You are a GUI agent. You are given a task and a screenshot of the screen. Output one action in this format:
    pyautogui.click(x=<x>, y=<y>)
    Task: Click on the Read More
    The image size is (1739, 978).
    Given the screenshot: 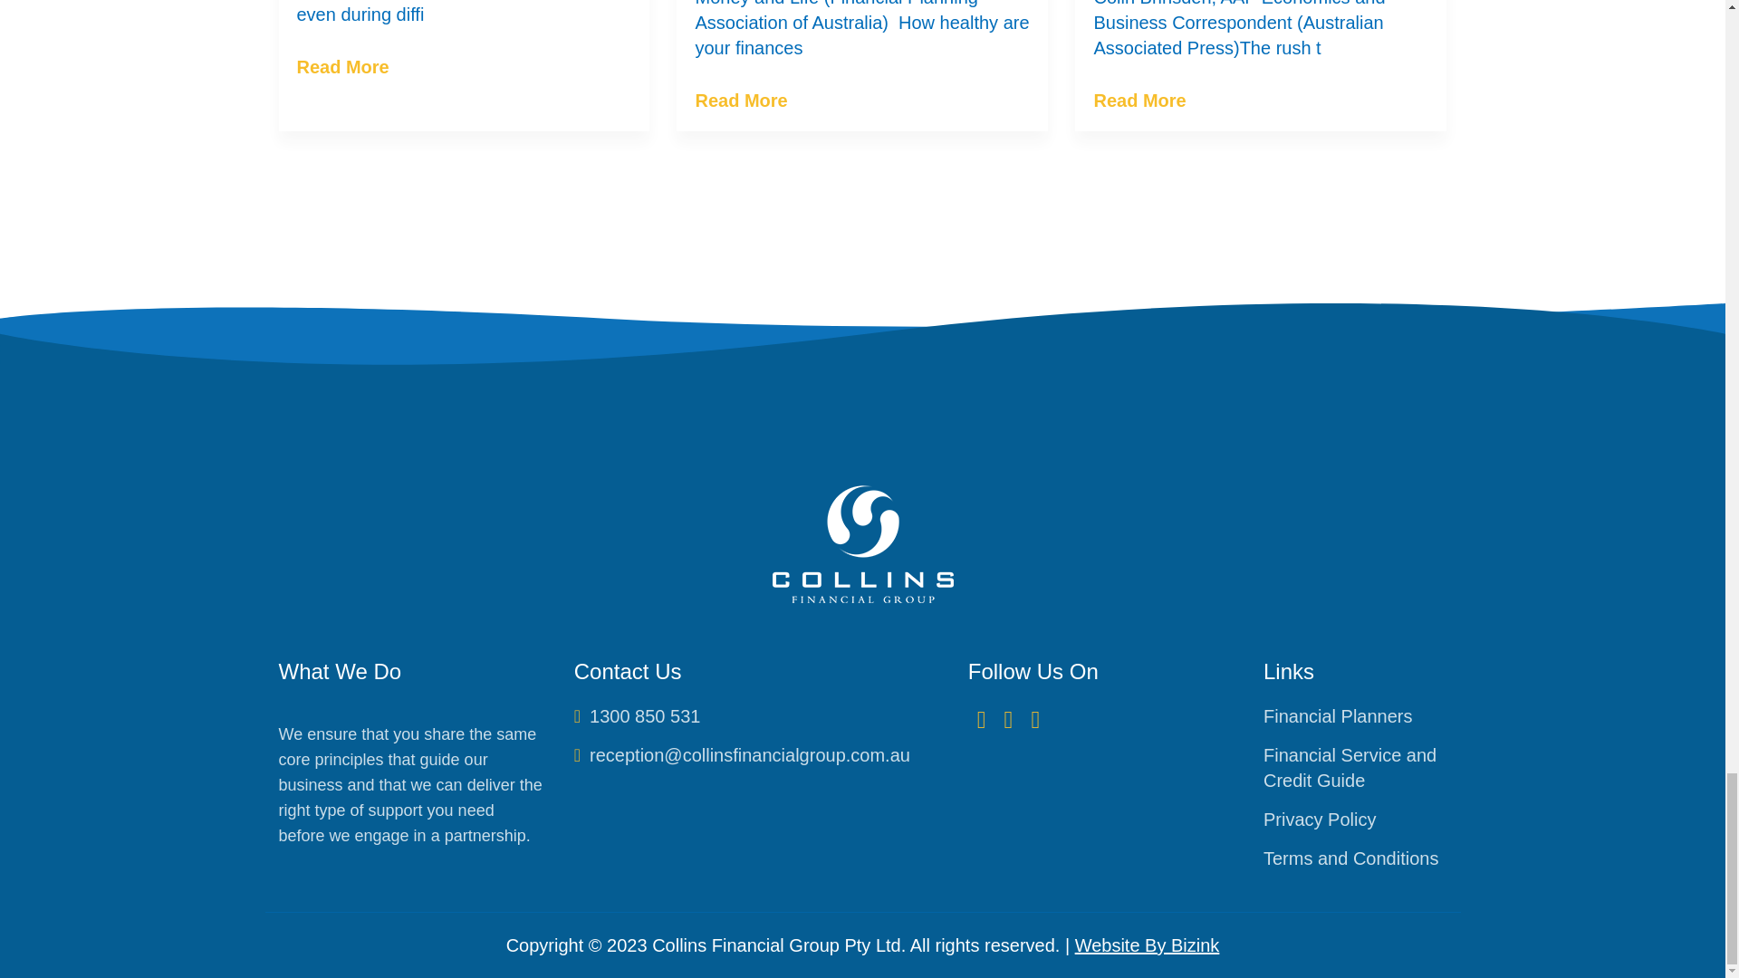 What is the action you would take?
    pyautogui.click(x=1139, y=101)
    